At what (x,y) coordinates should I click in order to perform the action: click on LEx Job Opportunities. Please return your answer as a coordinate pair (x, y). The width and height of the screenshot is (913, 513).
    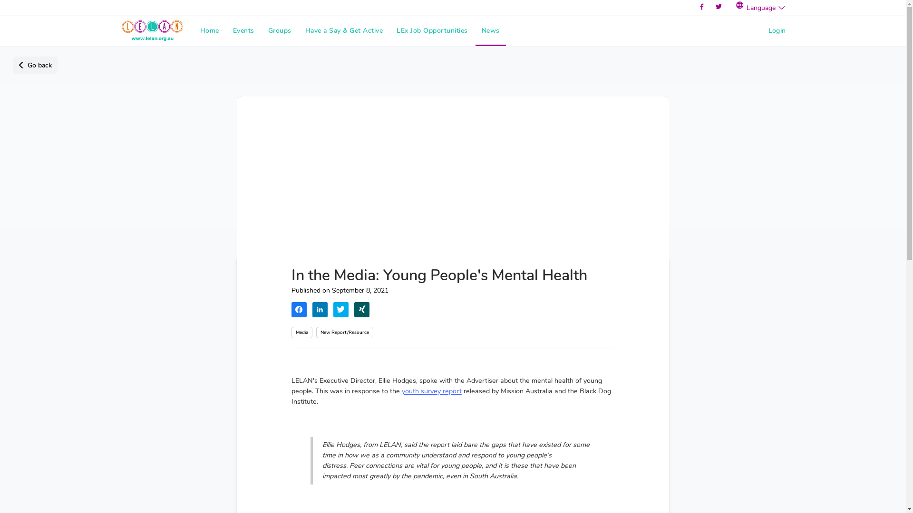
    Looking at the image, I should click on (432, 30).